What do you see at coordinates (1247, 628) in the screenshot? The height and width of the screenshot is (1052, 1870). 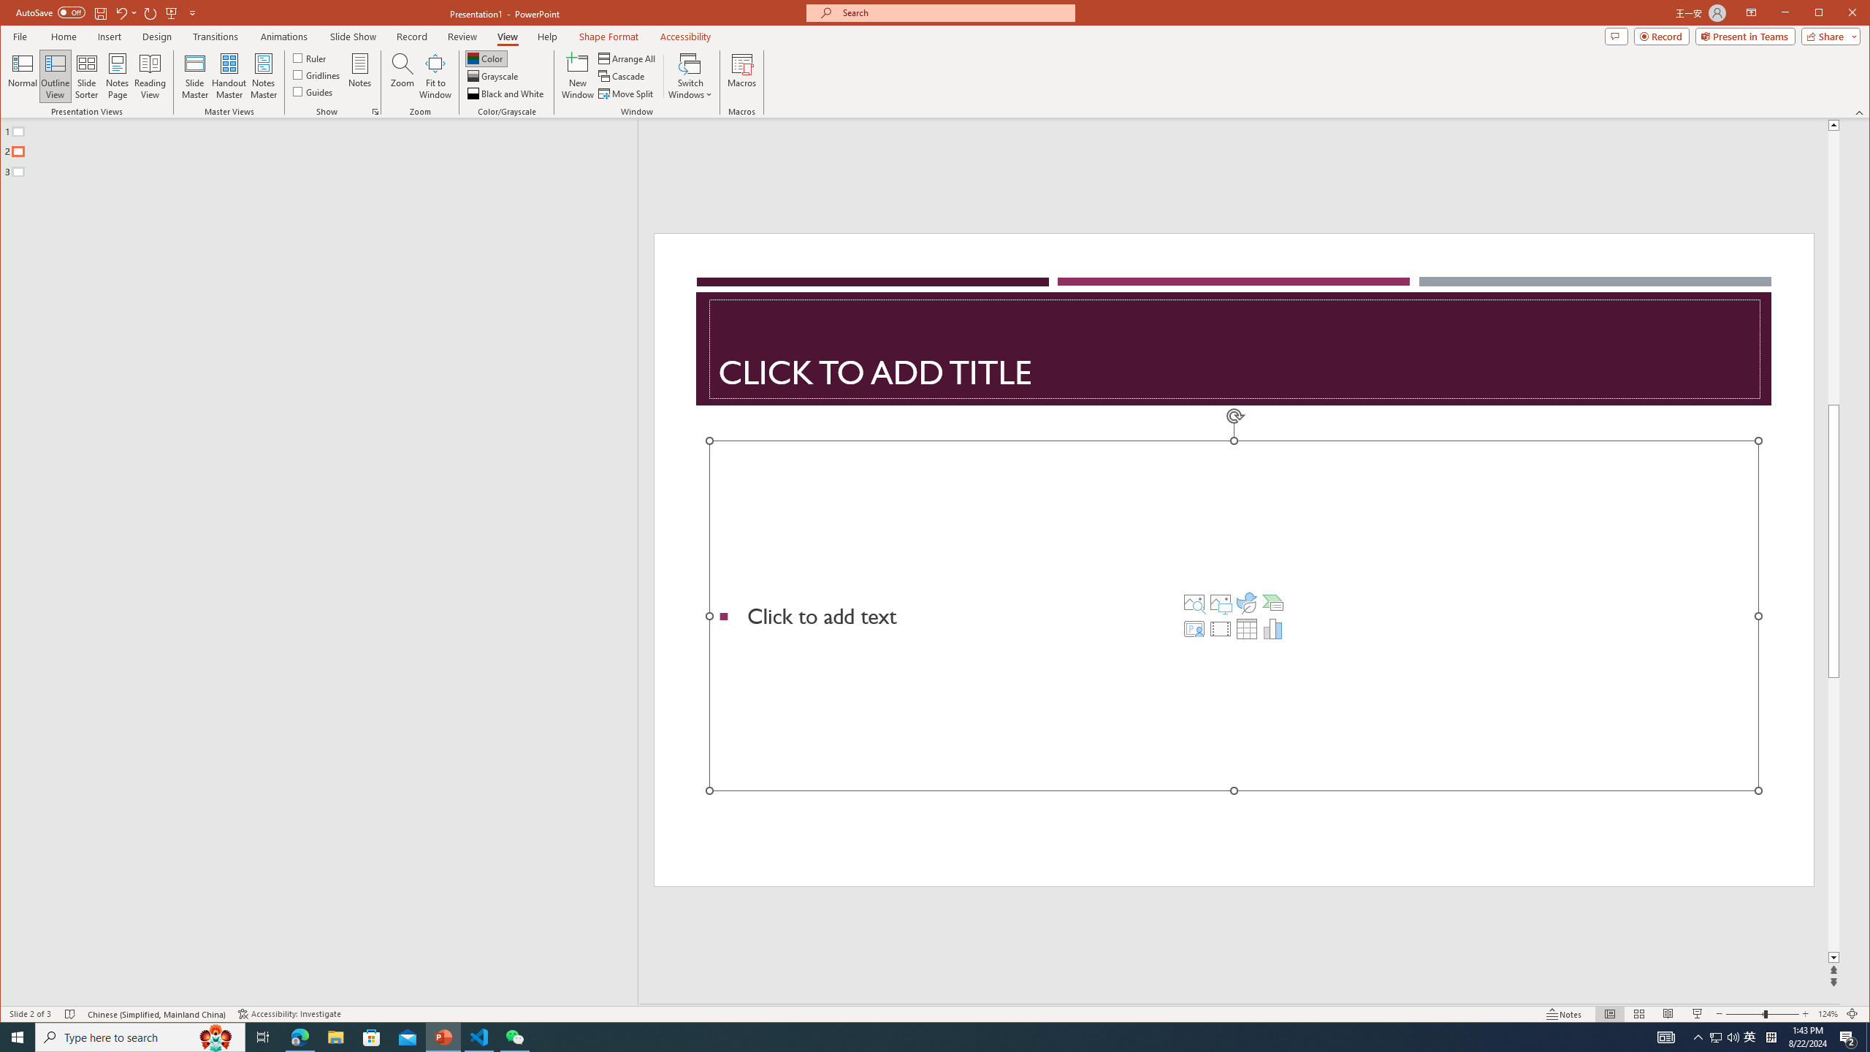 I see `Insert Table` at bounding box center [1247, 628].